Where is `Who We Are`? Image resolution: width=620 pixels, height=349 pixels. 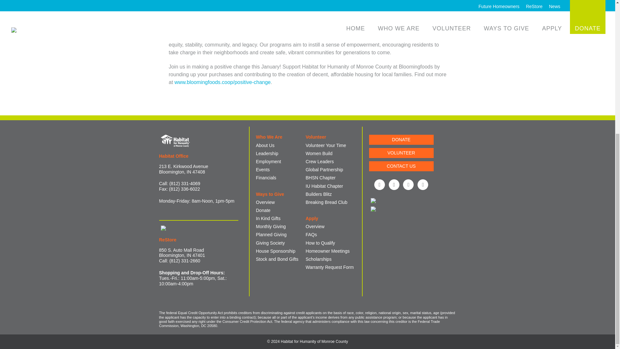 Who We Are is located at coordinates (269, 137).